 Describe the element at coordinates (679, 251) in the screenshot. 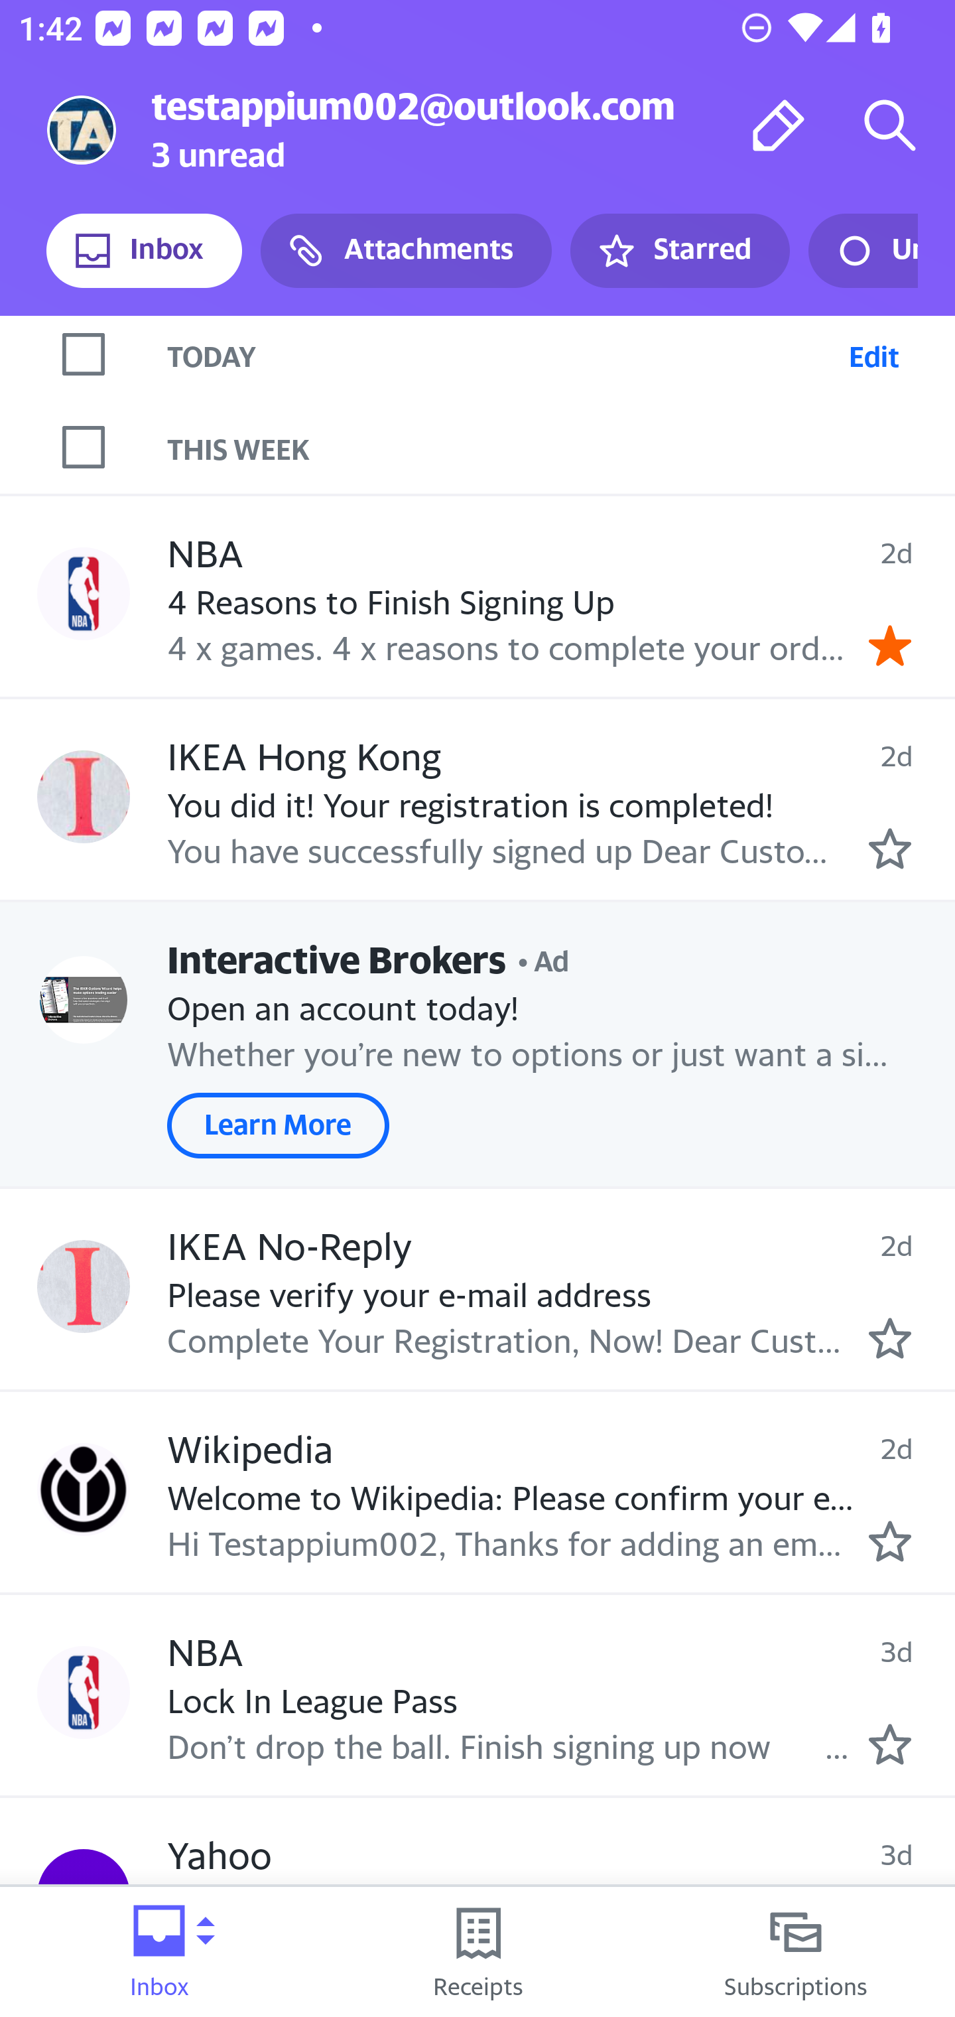

I see `Starred` at that location.